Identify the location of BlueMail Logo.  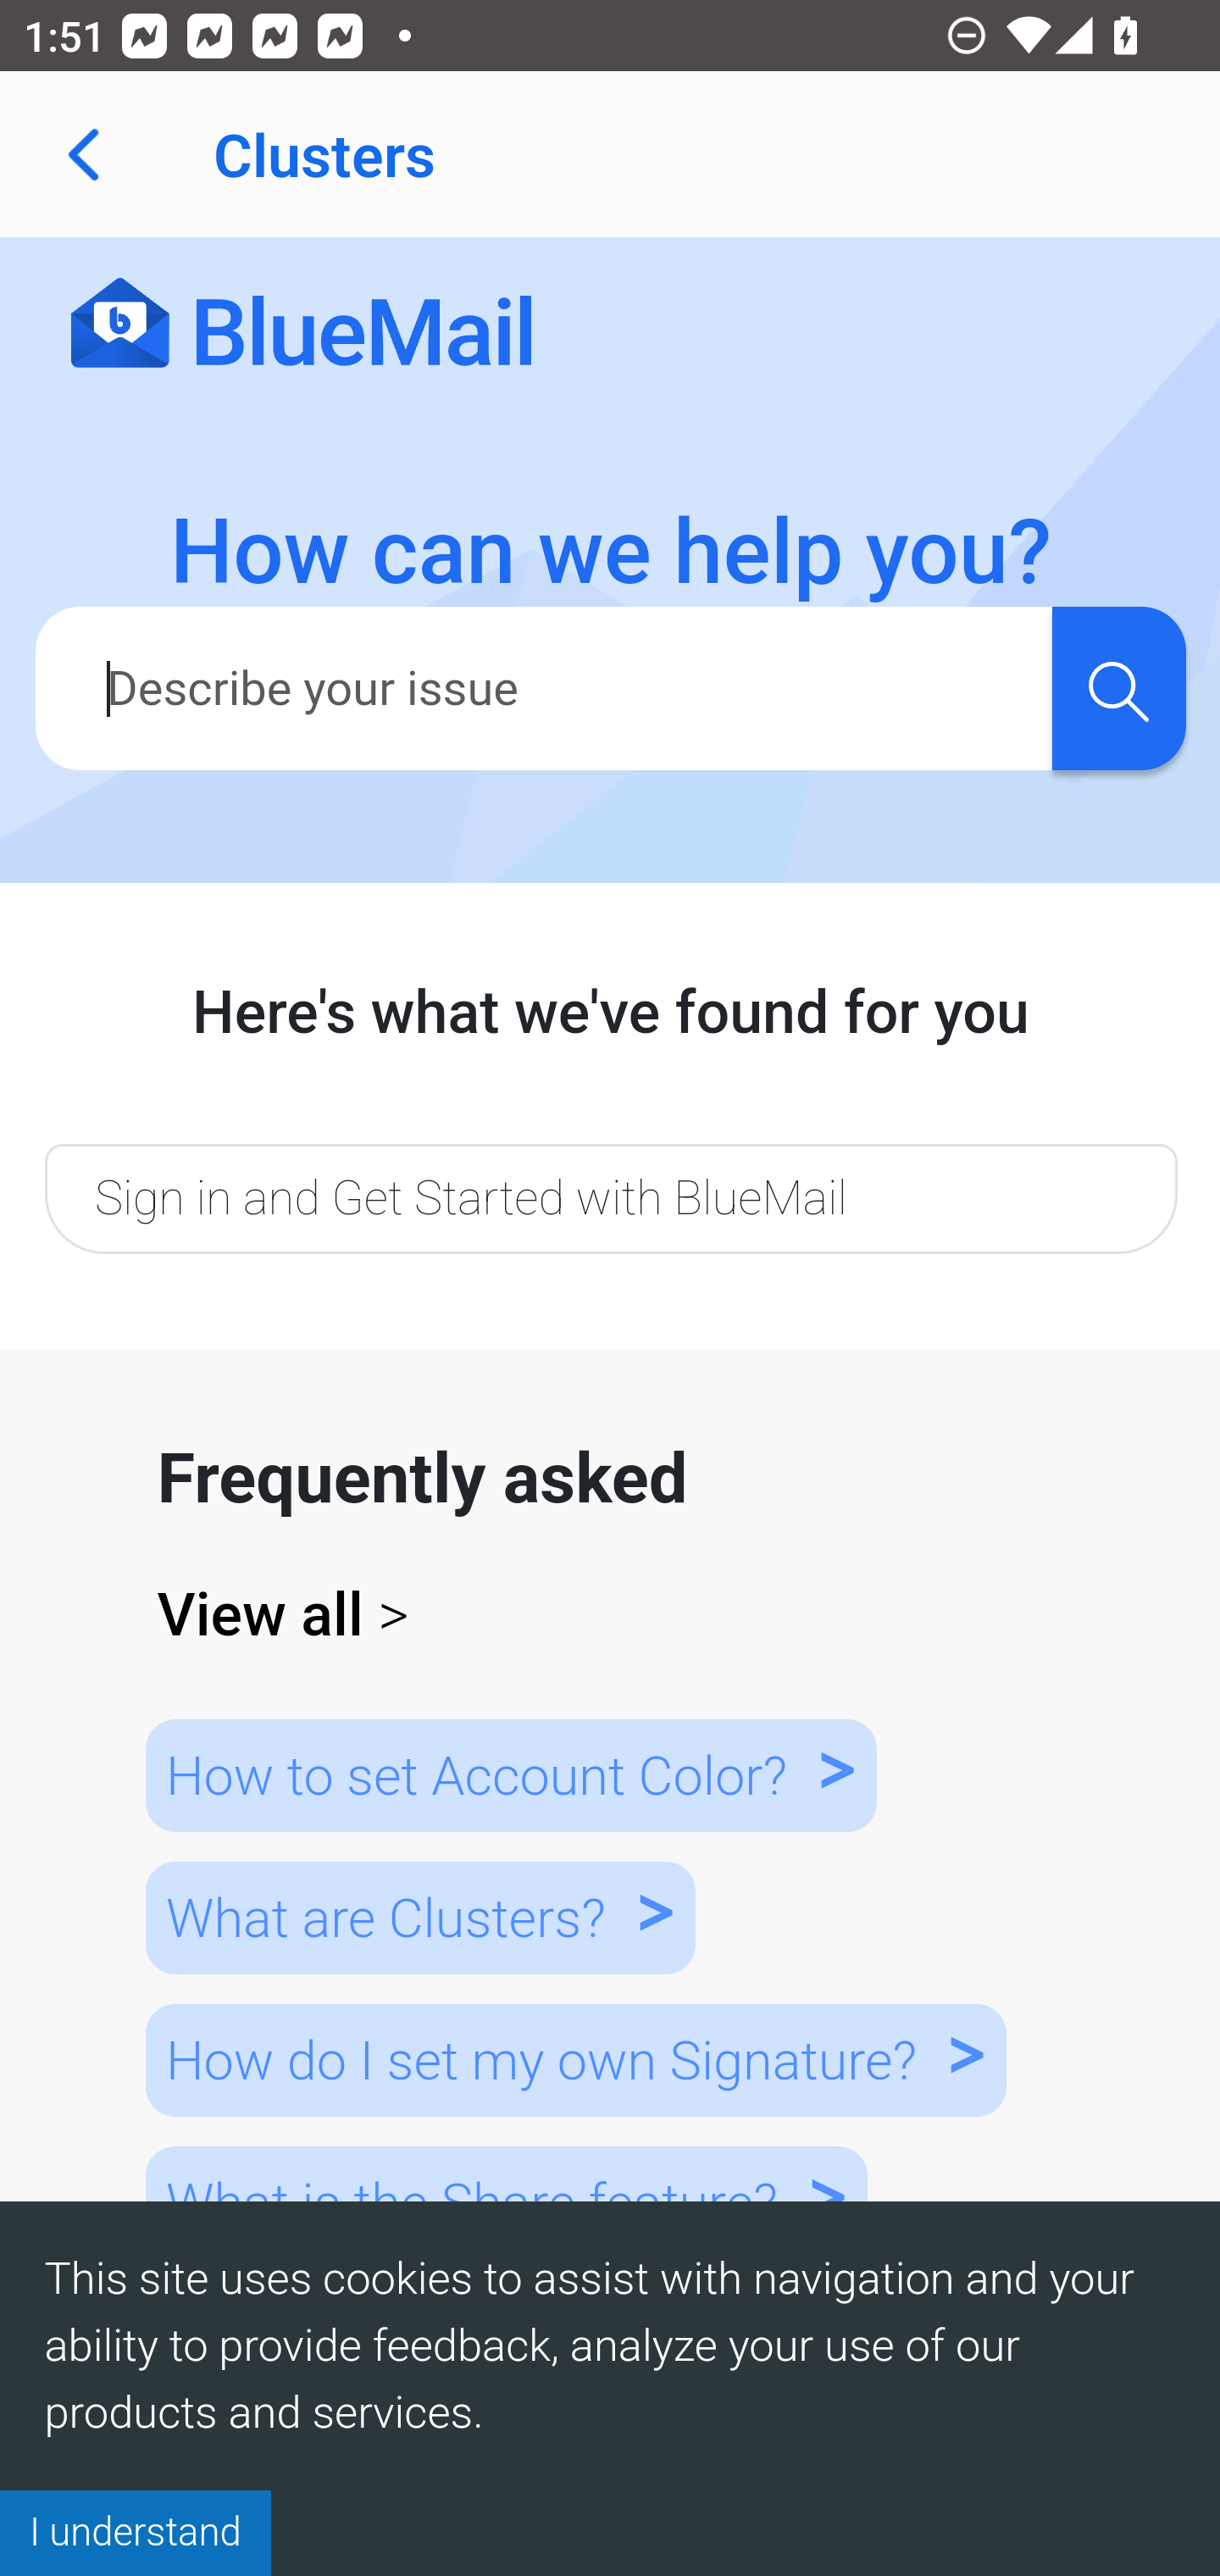
(302, 325).